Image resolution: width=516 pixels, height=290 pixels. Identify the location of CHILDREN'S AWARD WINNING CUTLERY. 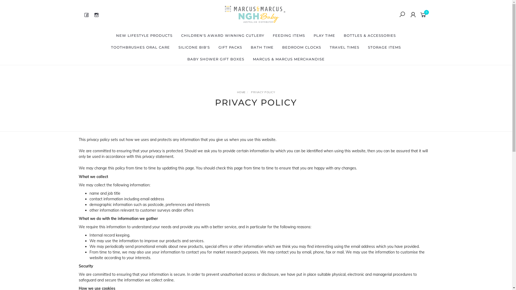
(223, 35).